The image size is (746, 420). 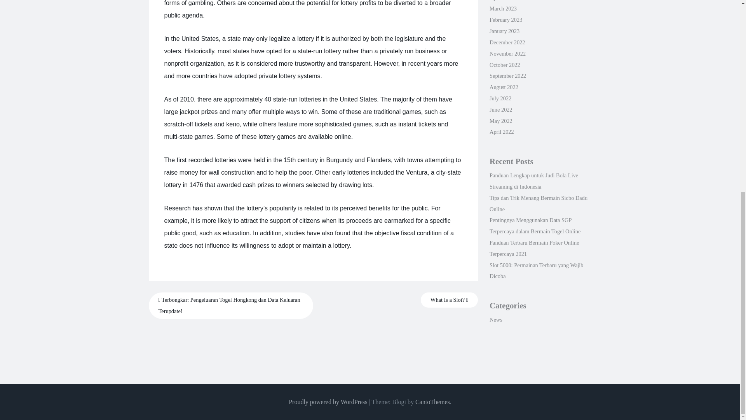 I want to click on May 2022, so click(x=501, y=121).